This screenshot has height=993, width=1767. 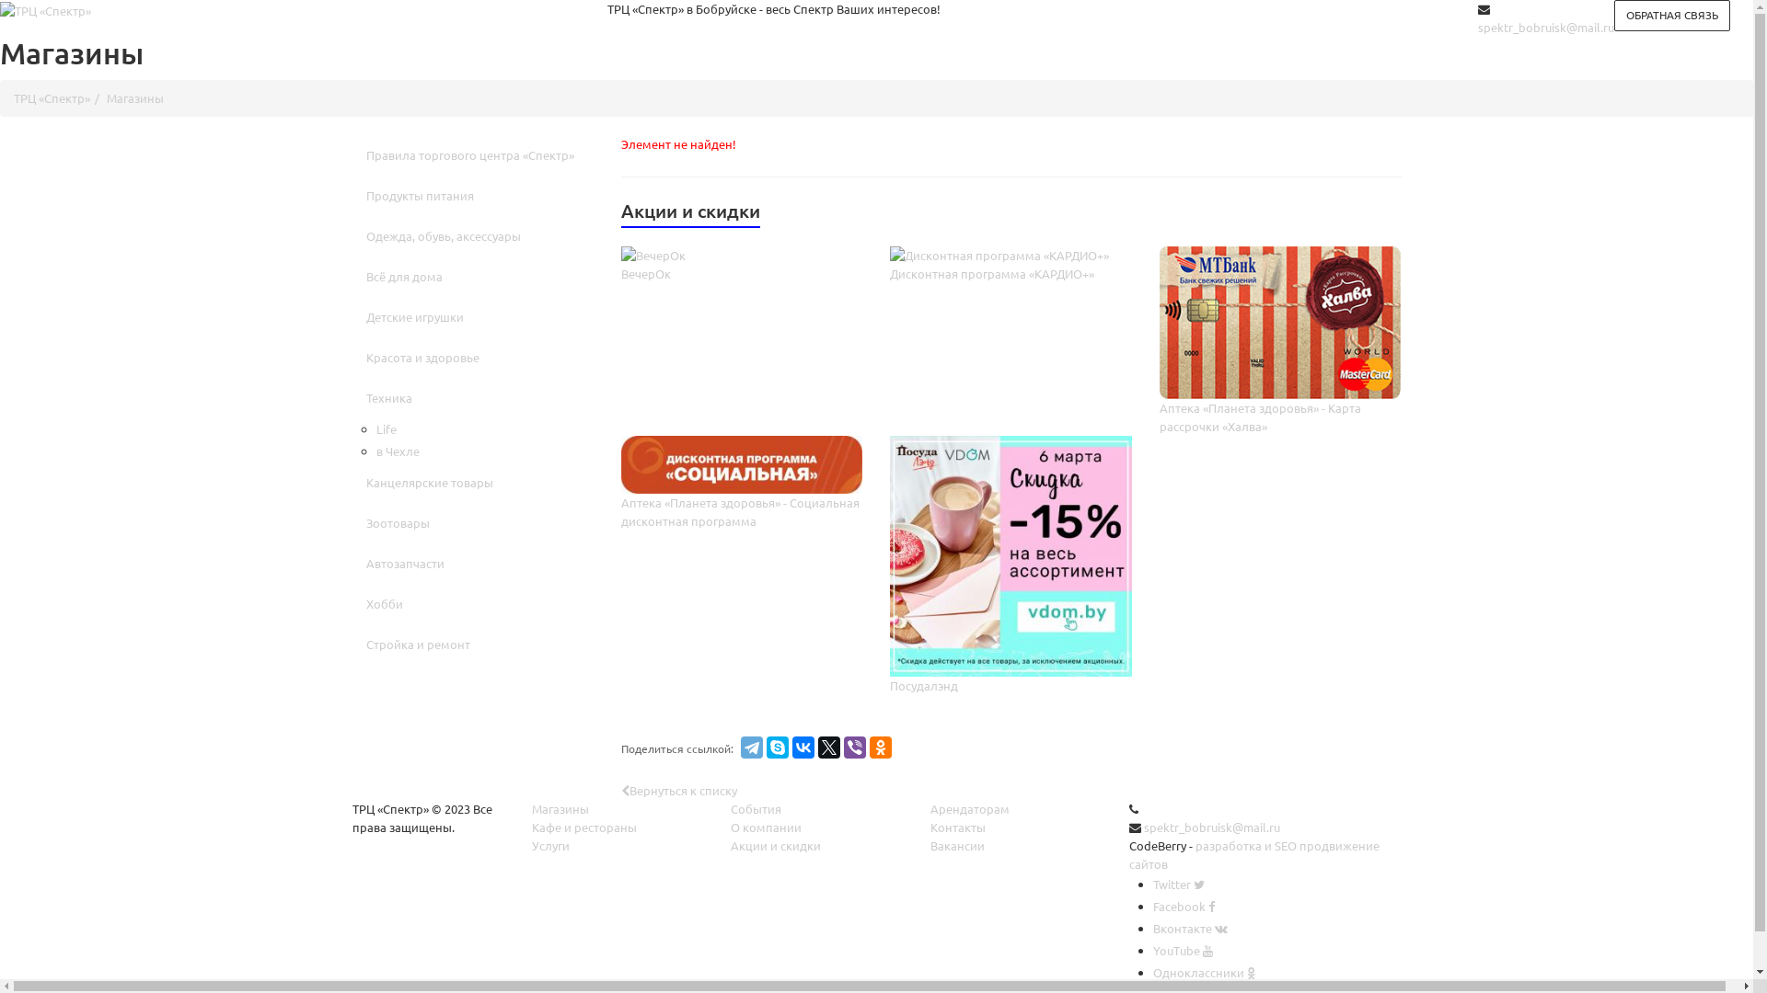 What do you see at coordinates (778, 748) in the screenshot?
I see `Skype` at bounding box center [778, 748].